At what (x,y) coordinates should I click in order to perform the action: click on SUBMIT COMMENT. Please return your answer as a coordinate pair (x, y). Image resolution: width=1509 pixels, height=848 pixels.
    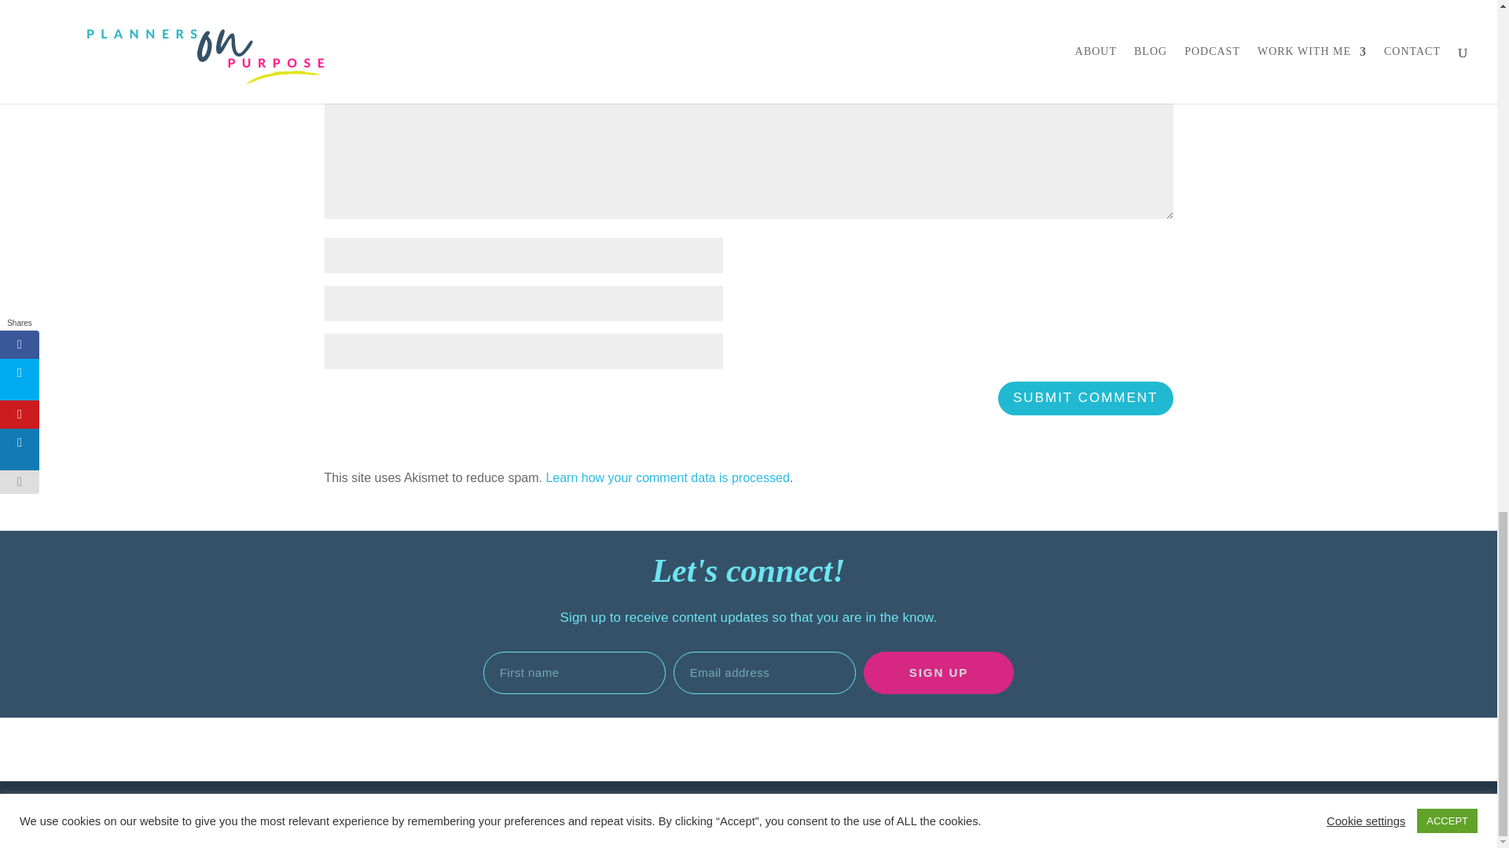
    Looking at the image, I should click on (1085, 399).